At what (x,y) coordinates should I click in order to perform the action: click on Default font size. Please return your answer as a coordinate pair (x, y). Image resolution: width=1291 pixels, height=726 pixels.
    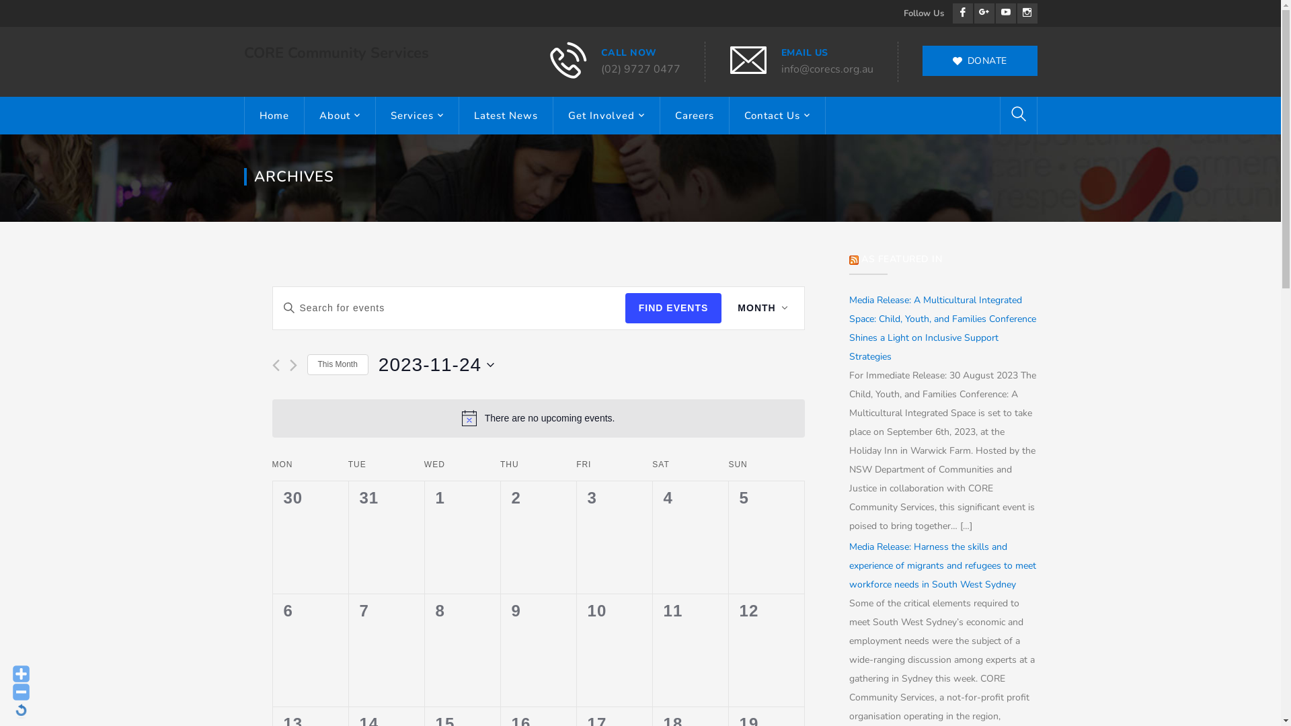
    Looking at the image, I should click on (22, 710).